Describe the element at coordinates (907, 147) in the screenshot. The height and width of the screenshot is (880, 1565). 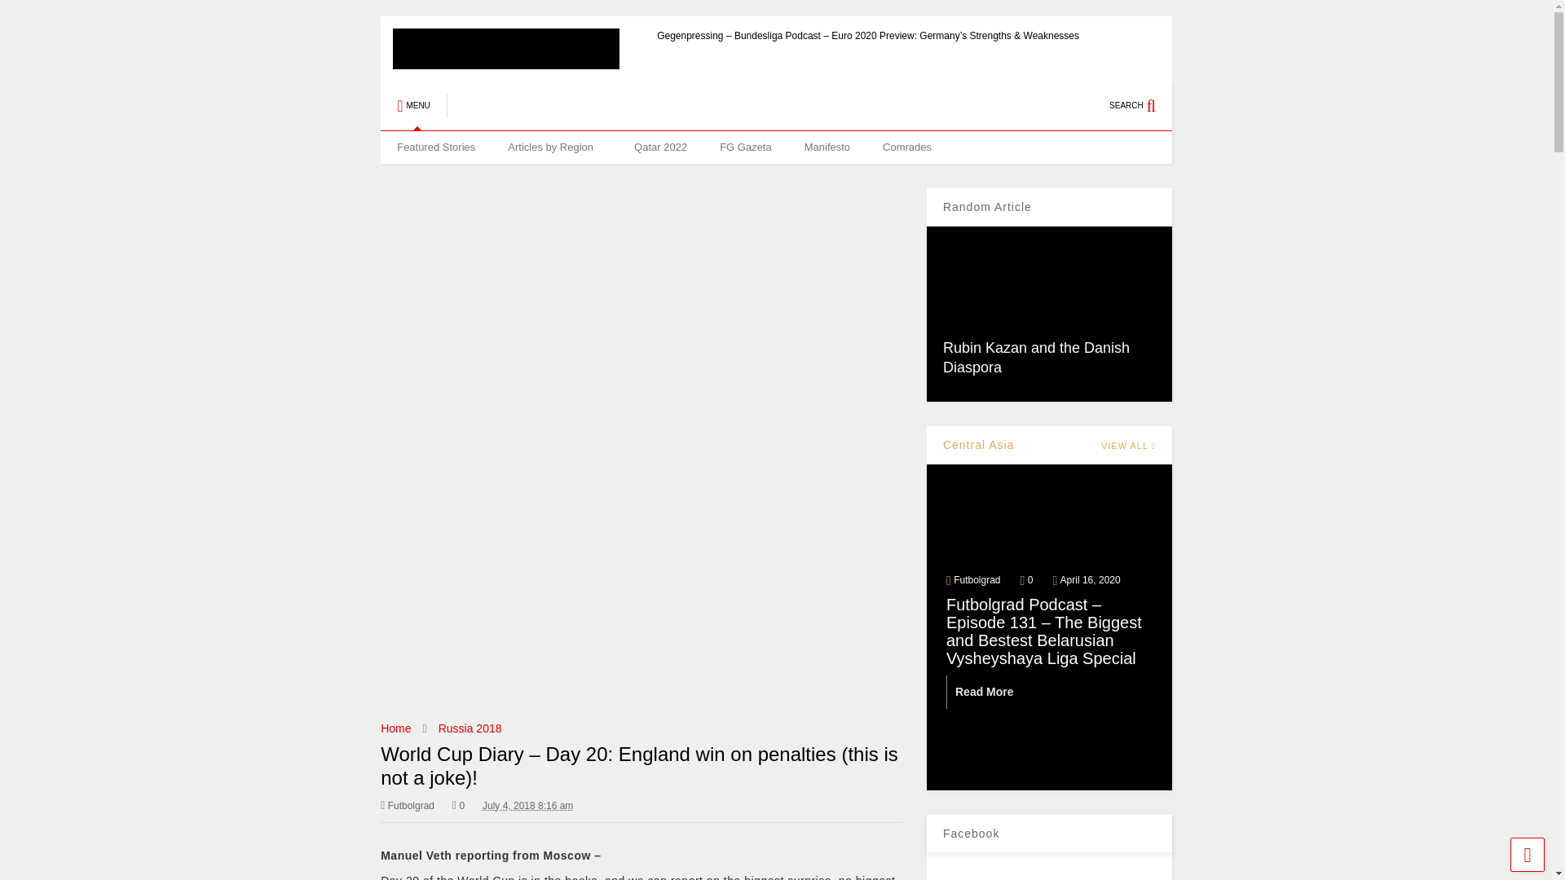
I see `Comrades` at that location.